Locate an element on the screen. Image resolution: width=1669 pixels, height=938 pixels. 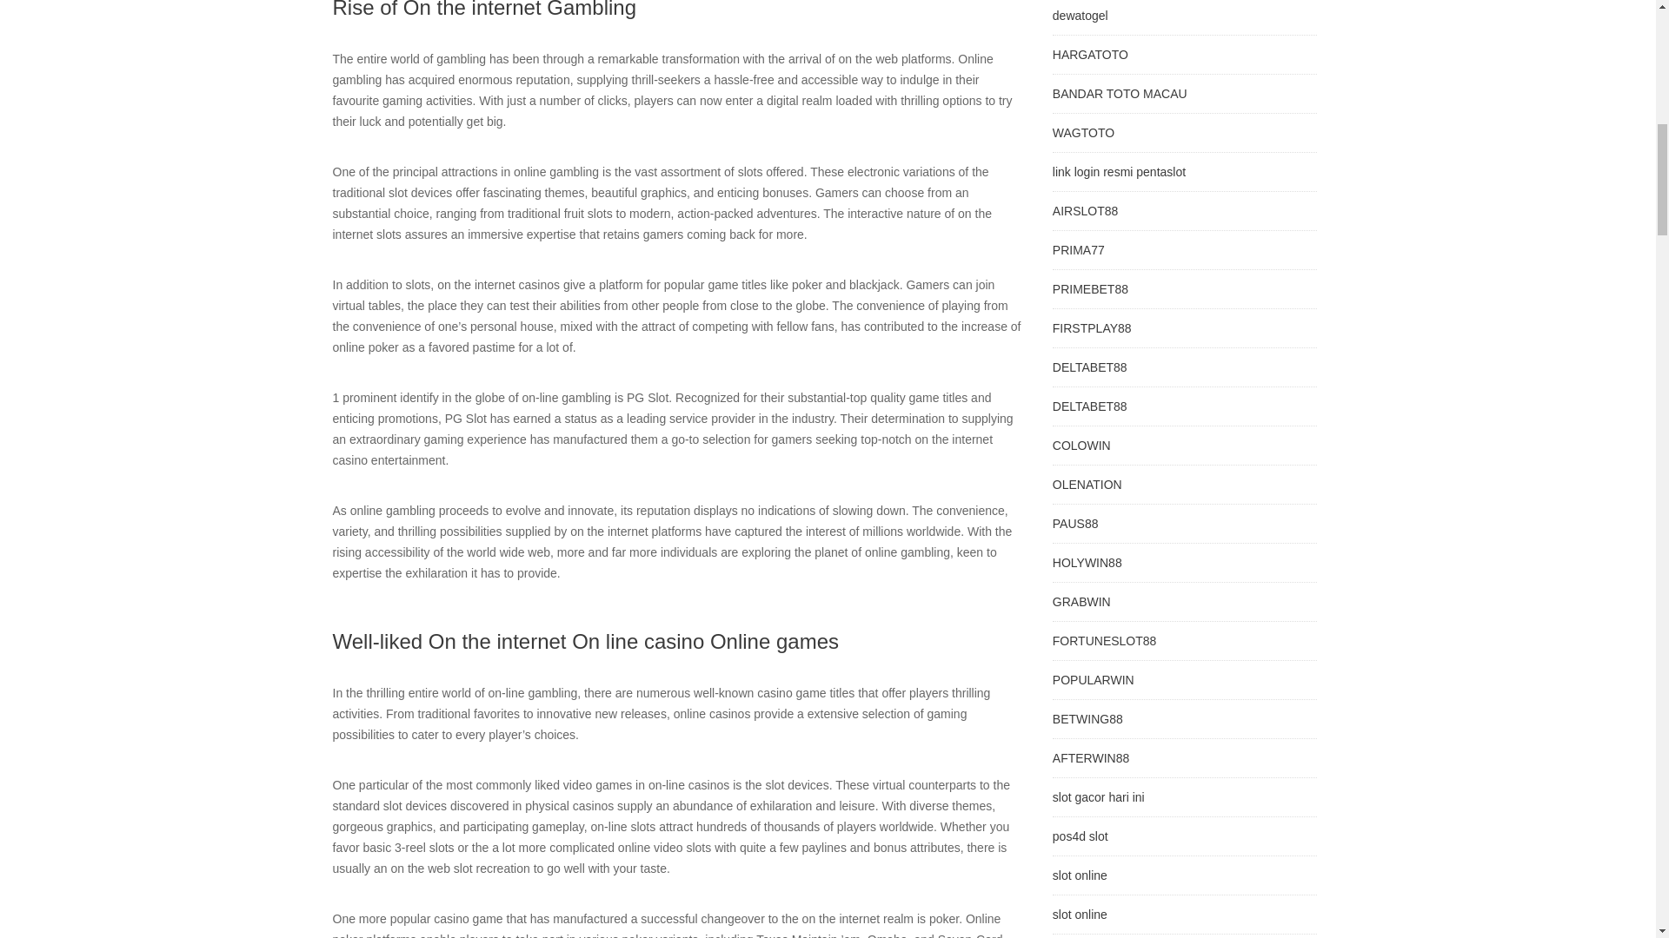
PRIMA77 is located at coordinates (1079, 249).